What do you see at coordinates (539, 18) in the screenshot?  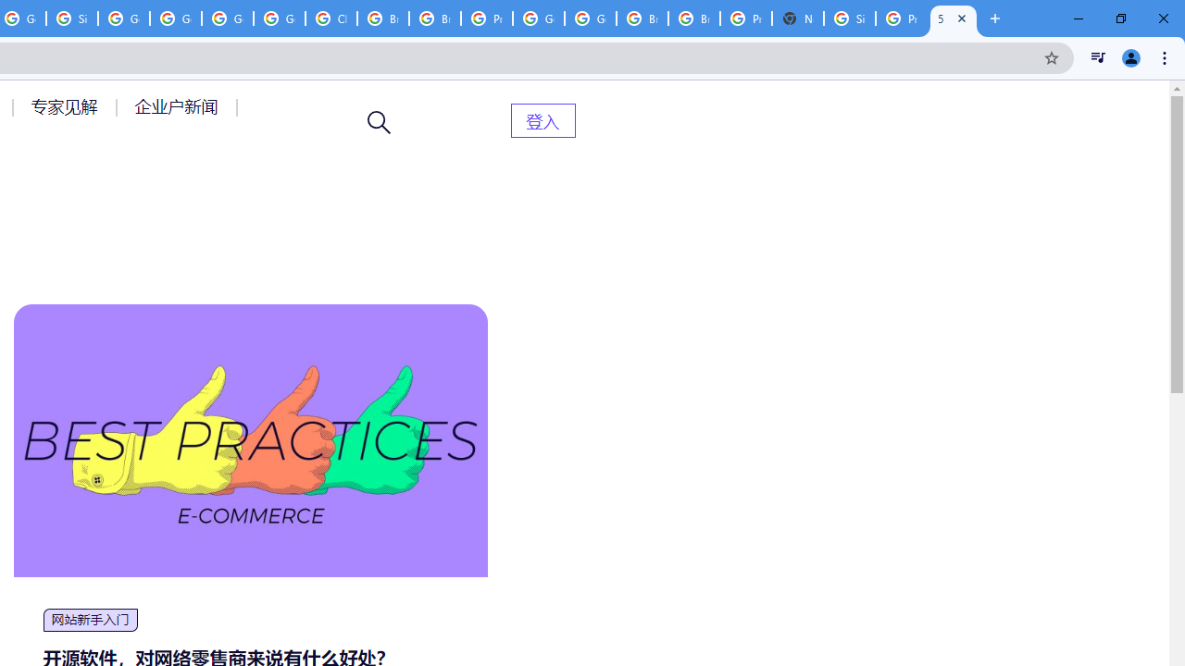 I see `Google Cloud Platform` at bounding box center [539, 18].